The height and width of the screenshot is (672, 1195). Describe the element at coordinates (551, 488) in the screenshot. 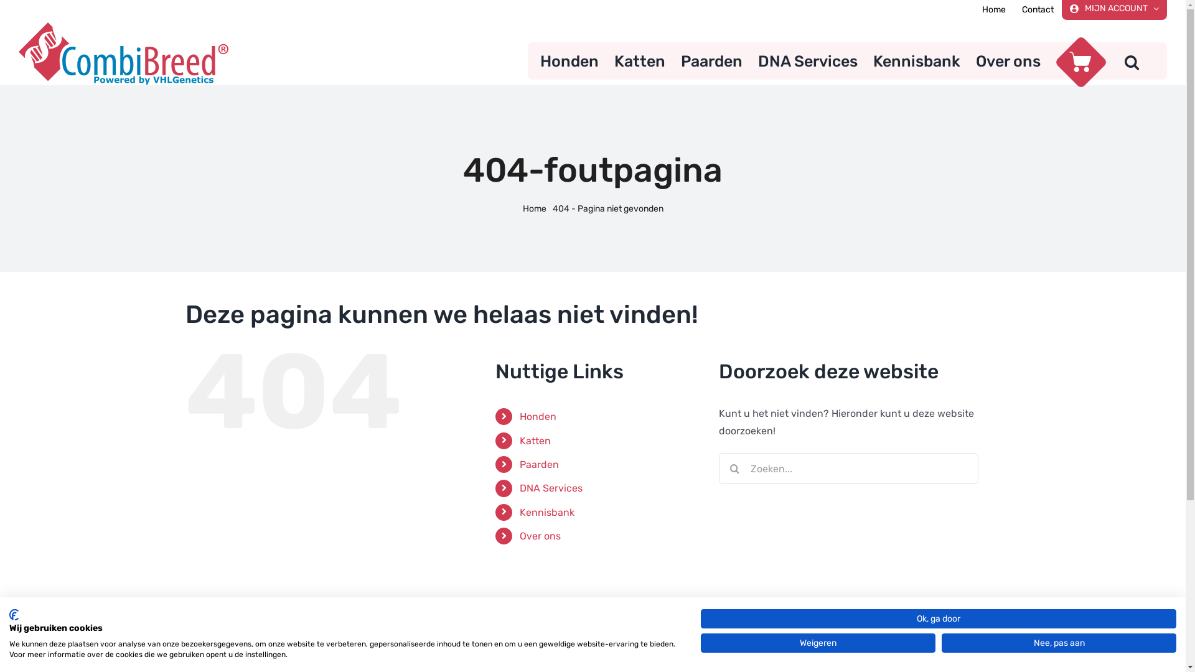

I see `DNA Services` at that location.